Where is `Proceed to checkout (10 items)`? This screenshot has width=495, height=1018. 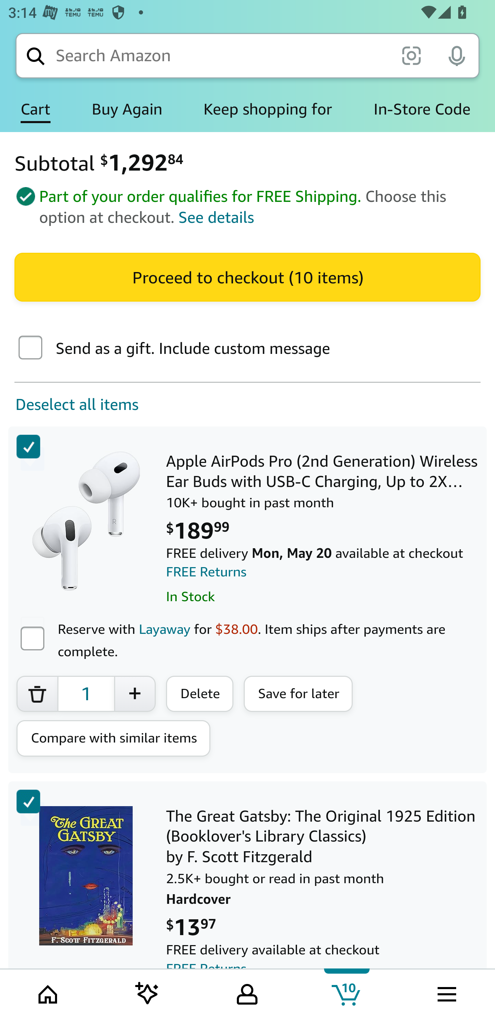
Proceed to checkout (10 items) is located at coordinates (247, 277).